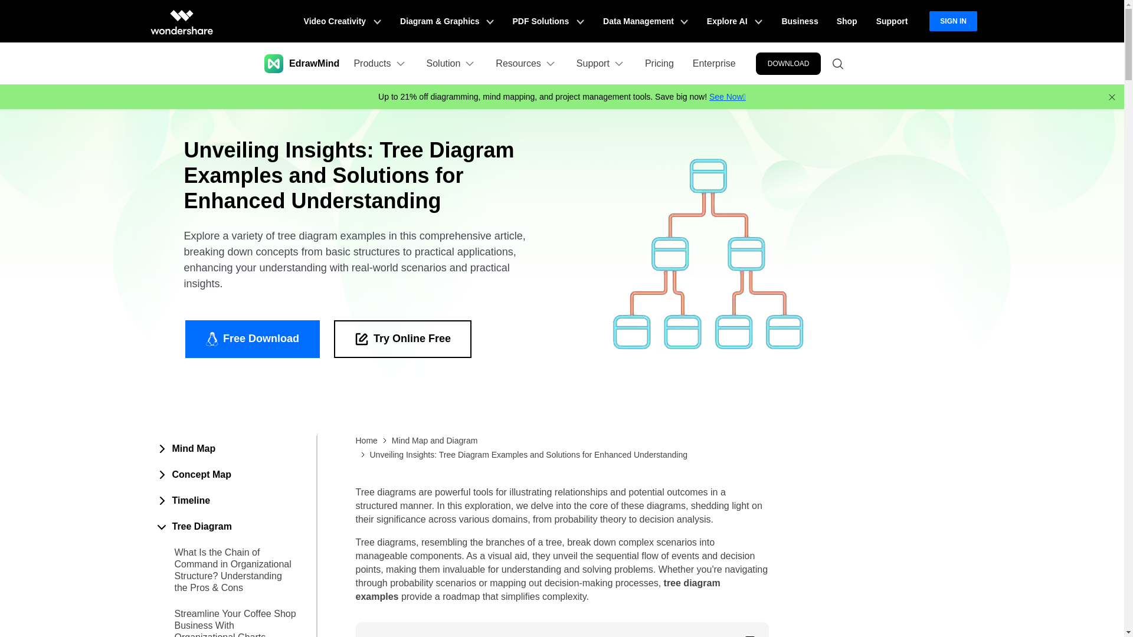  Describe the element at coordinates (646, 21) in the screenshot. I see `Data Management` at that location.